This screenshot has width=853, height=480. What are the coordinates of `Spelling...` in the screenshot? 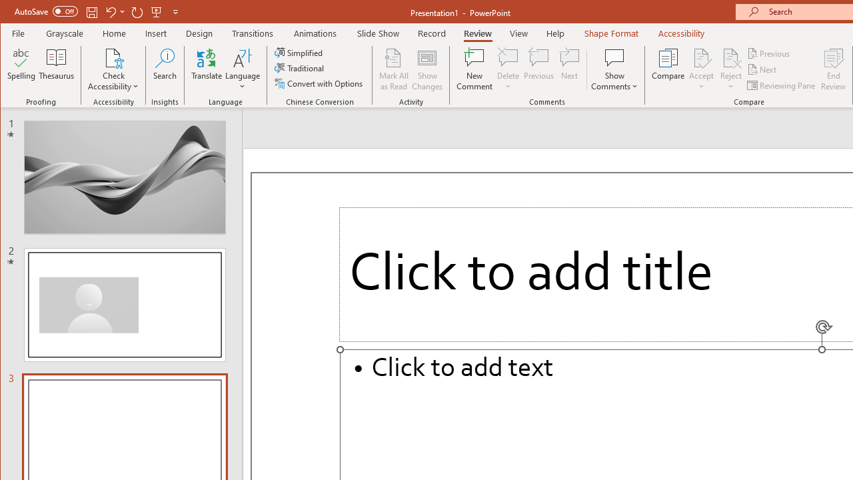 It's located at (21, 69).